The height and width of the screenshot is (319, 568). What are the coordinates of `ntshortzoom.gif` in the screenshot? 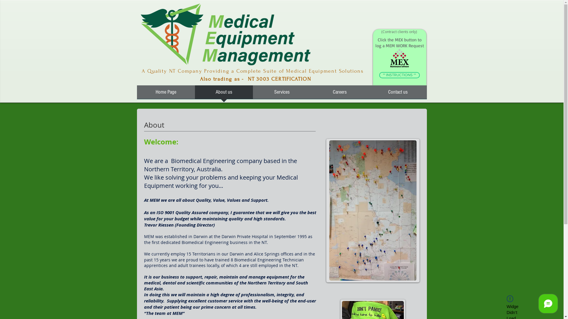 It's located at (373, 210).